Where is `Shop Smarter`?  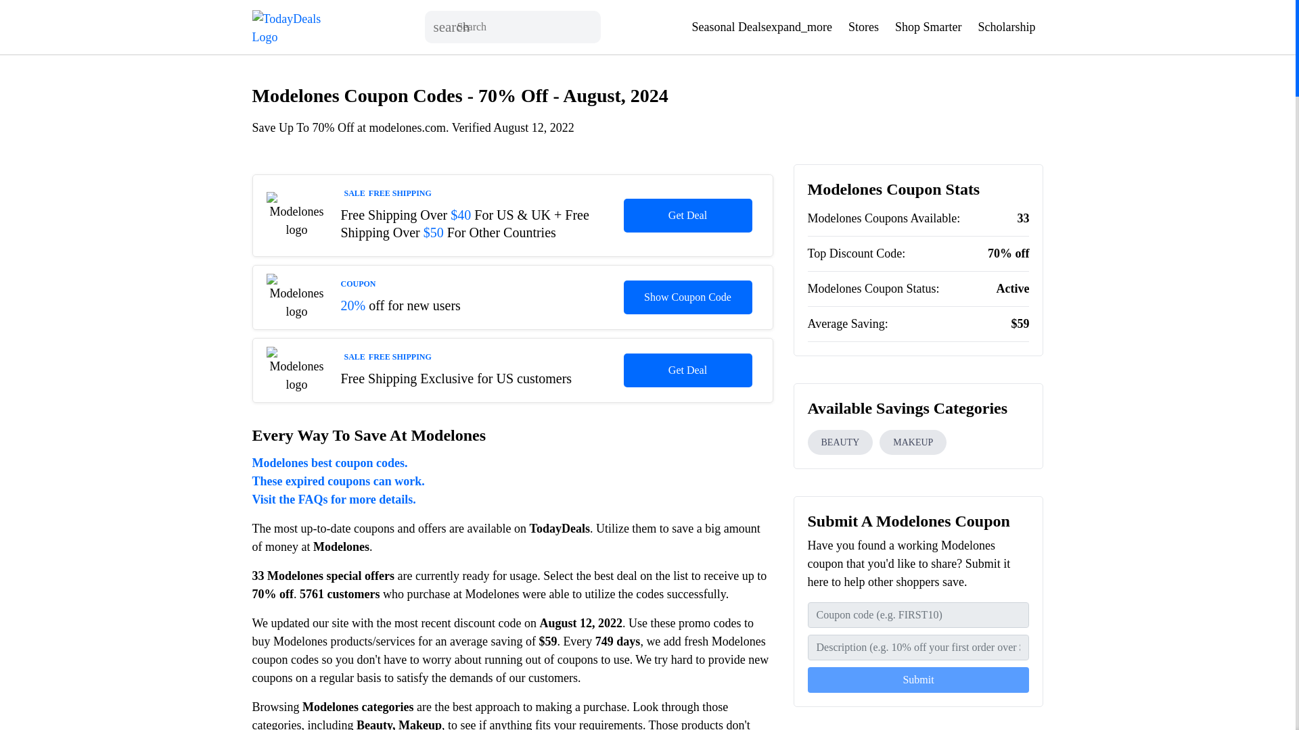 Shop Smarter is located at coordinates (928, 26).